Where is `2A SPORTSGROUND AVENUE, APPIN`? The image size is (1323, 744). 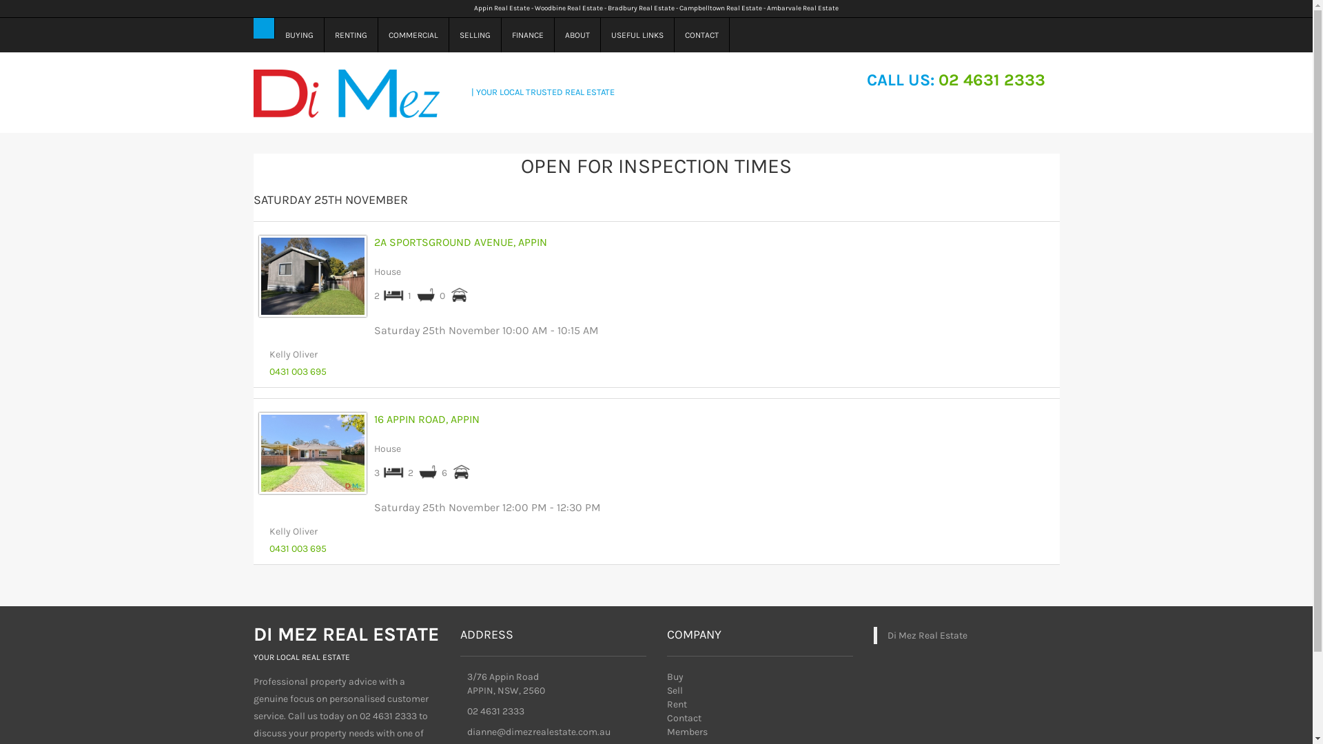 2A SPORTSGROUND AVENUE, APPIN is located at coordinates (460, 242).